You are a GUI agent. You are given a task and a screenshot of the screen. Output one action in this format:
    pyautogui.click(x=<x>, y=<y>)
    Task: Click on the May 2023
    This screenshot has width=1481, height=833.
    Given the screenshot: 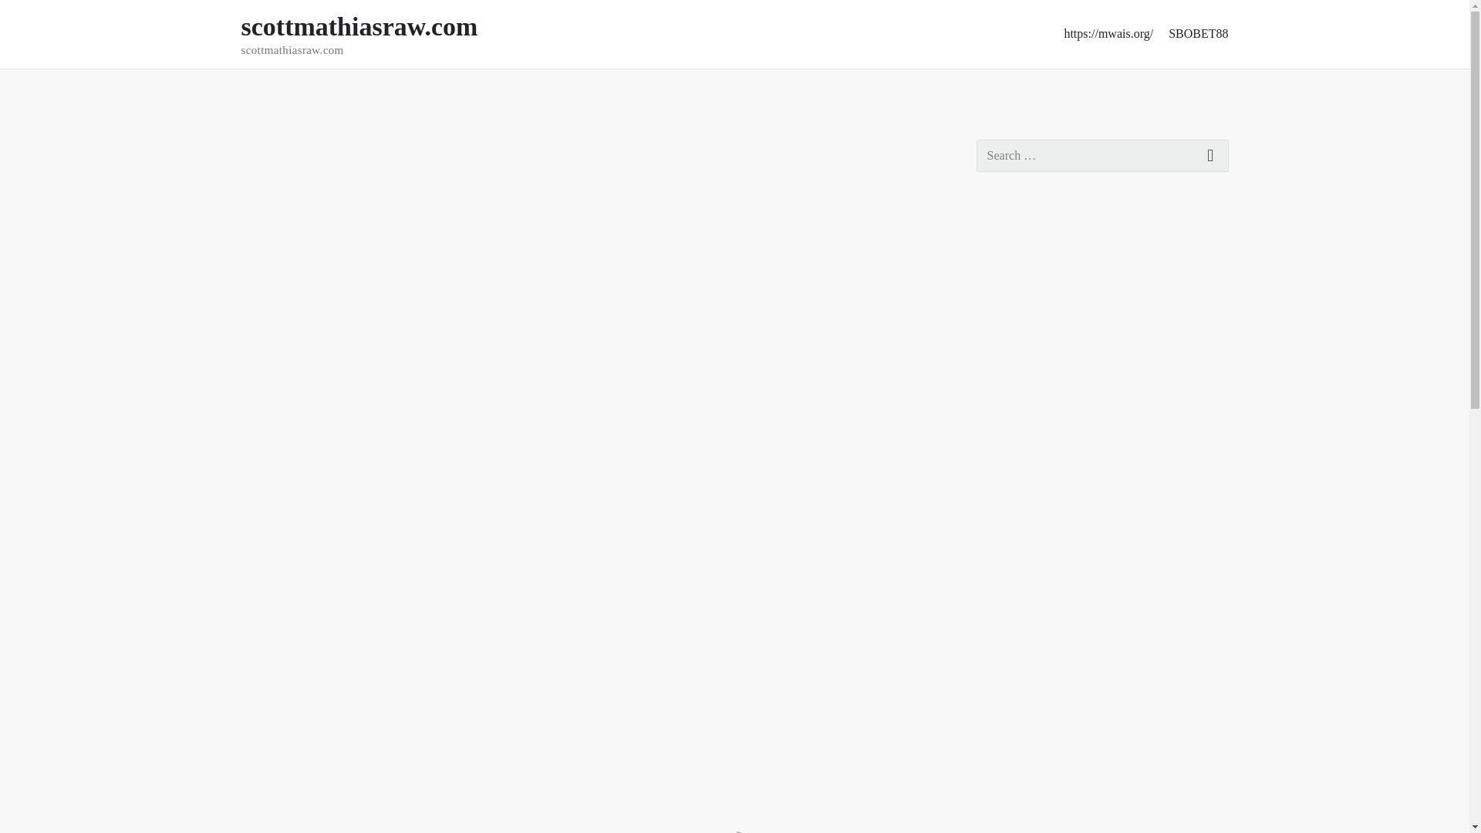 What is the action you would take?
    pyautogui.click(x=1003, y=720)
    